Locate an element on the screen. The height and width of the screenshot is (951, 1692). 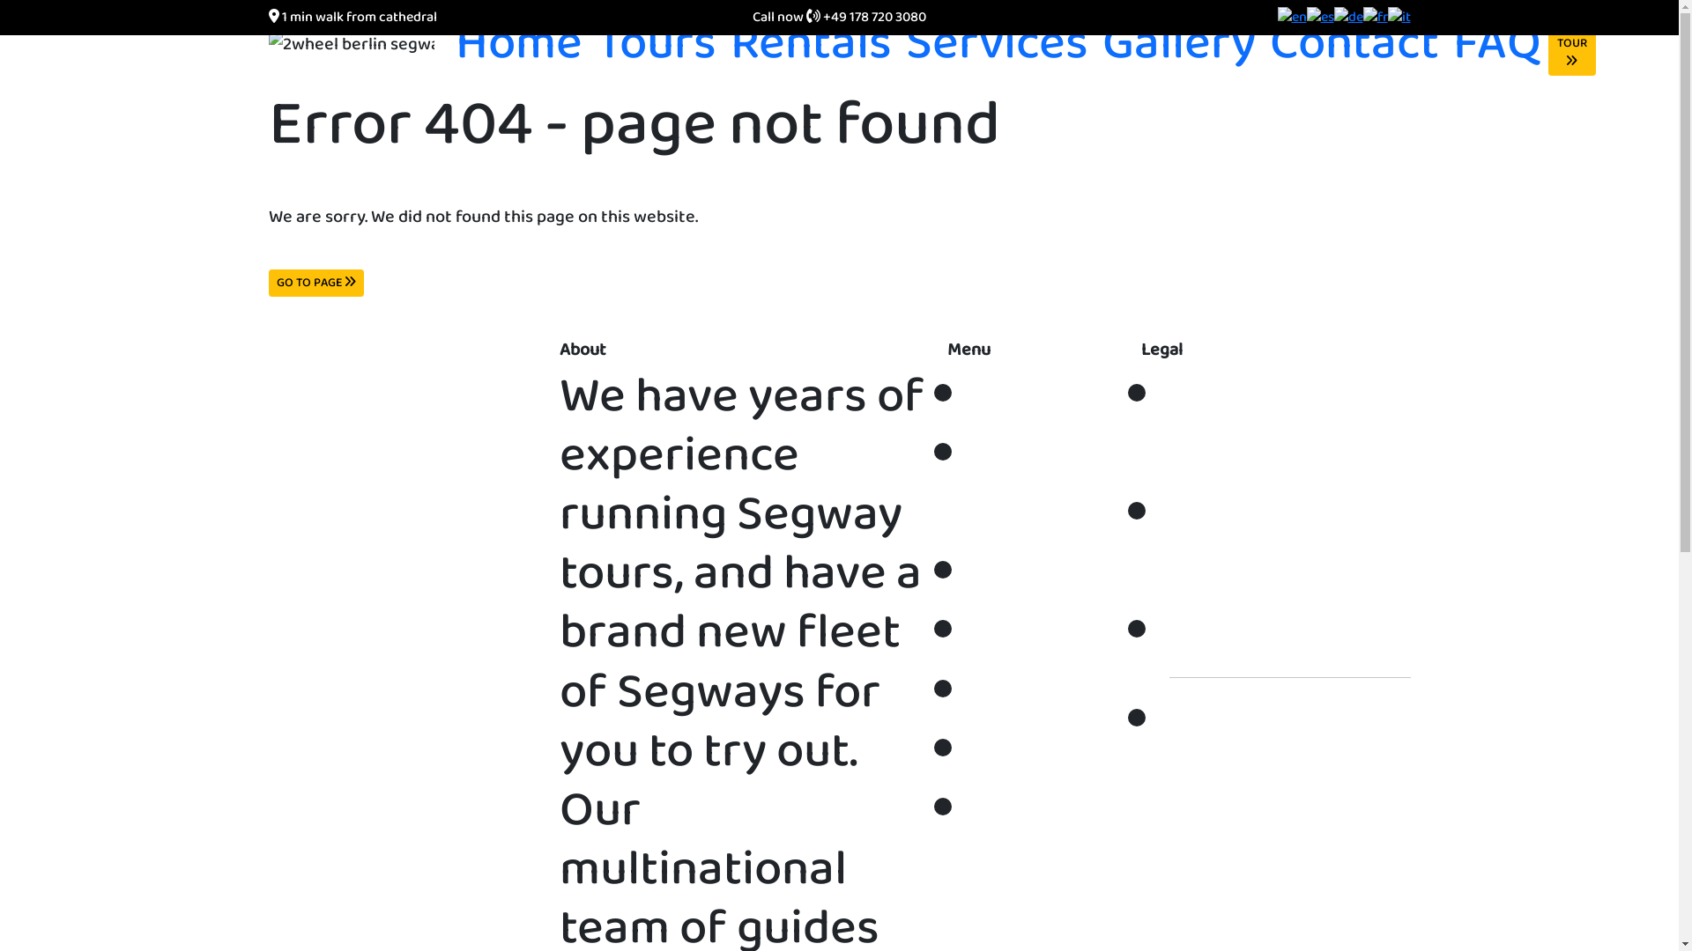
Home is located at coordinates (1038, 396).